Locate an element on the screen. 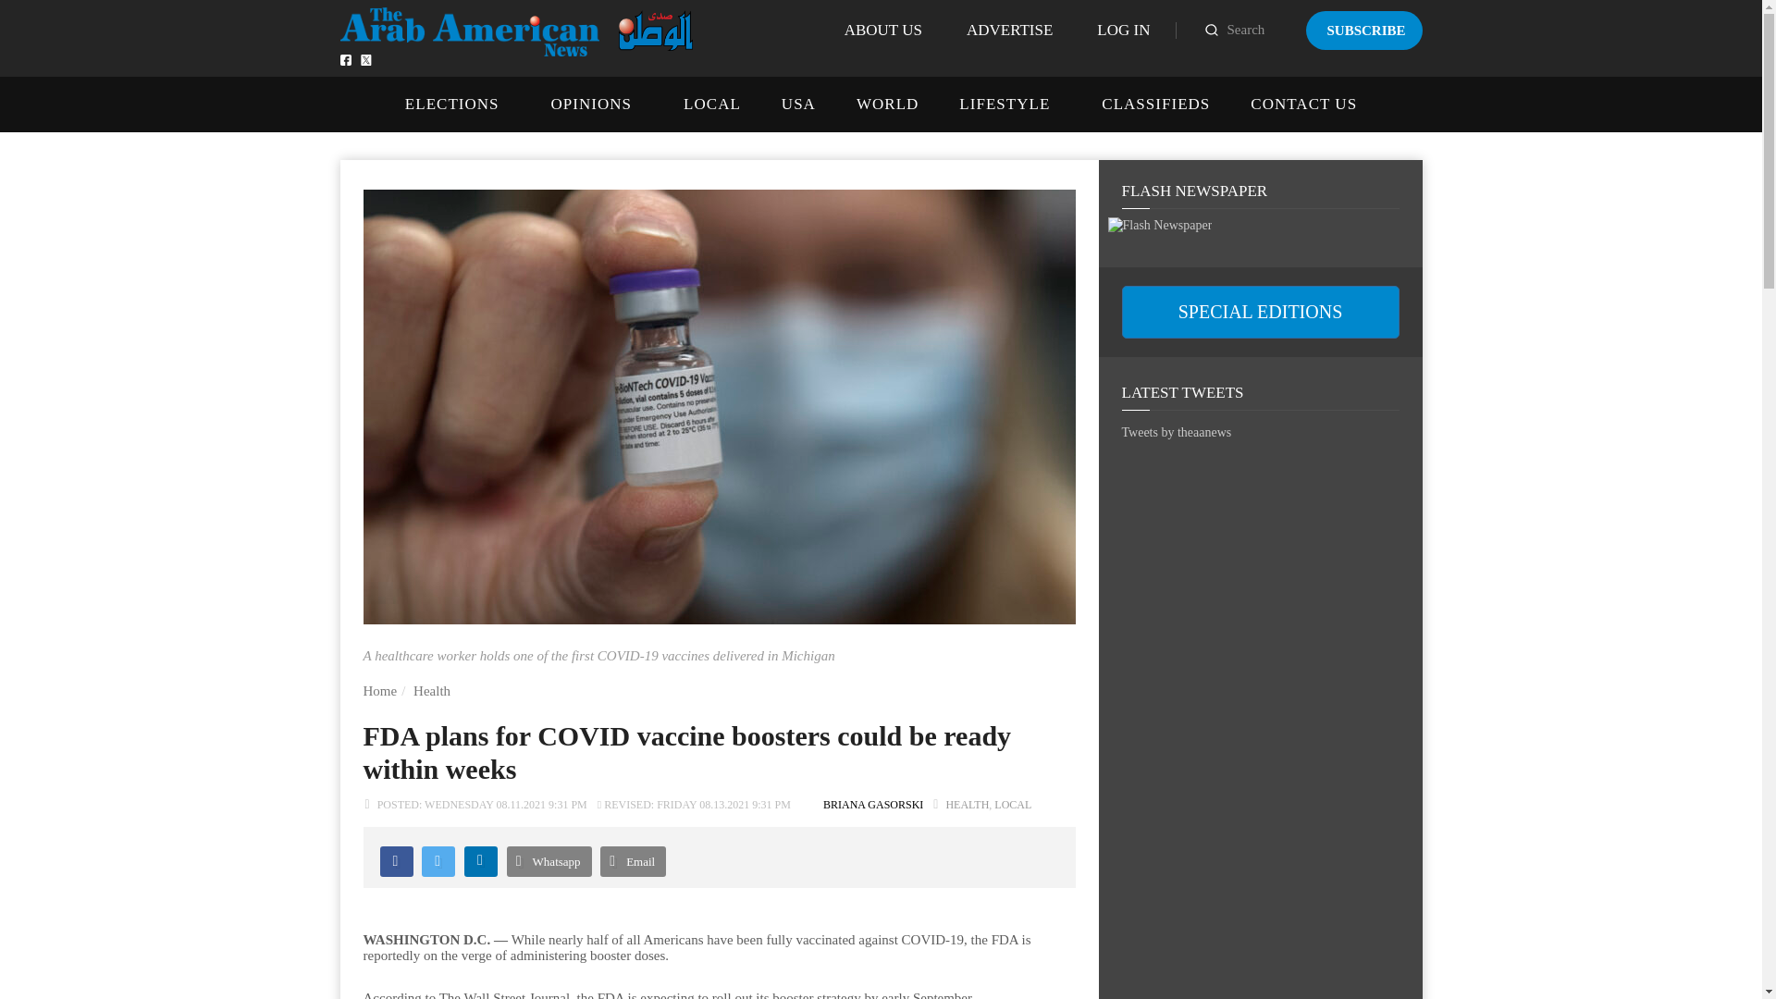  ABOUT US is located at coordinates (882, 30).